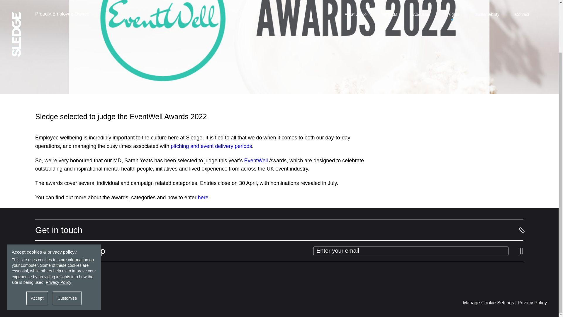  What do you see at coordinates (58, 224) in the screenshot?
I see `Privacy Policy` at bounding box center [58, 224].